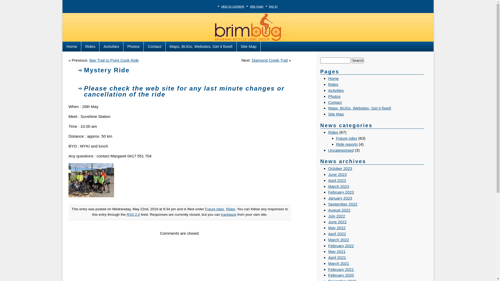 The width and height of the screenshot is (500, 281). What do you see at coordinates (337, 251) in the screenshot?
I see `May 2021` at bounding box center [337, 251].